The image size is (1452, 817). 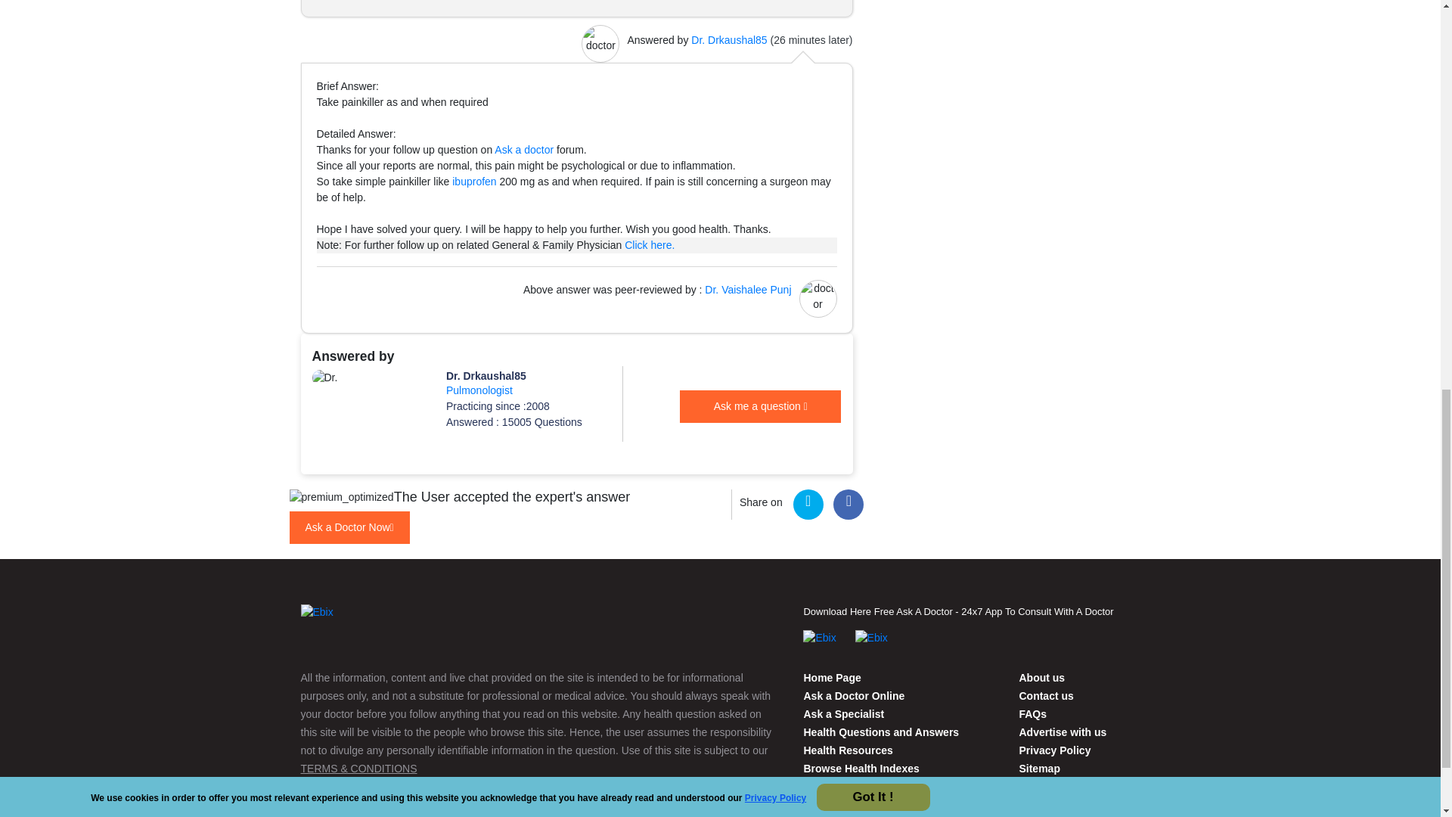 I want to click on Contact us, so click(x=1045, y=695).